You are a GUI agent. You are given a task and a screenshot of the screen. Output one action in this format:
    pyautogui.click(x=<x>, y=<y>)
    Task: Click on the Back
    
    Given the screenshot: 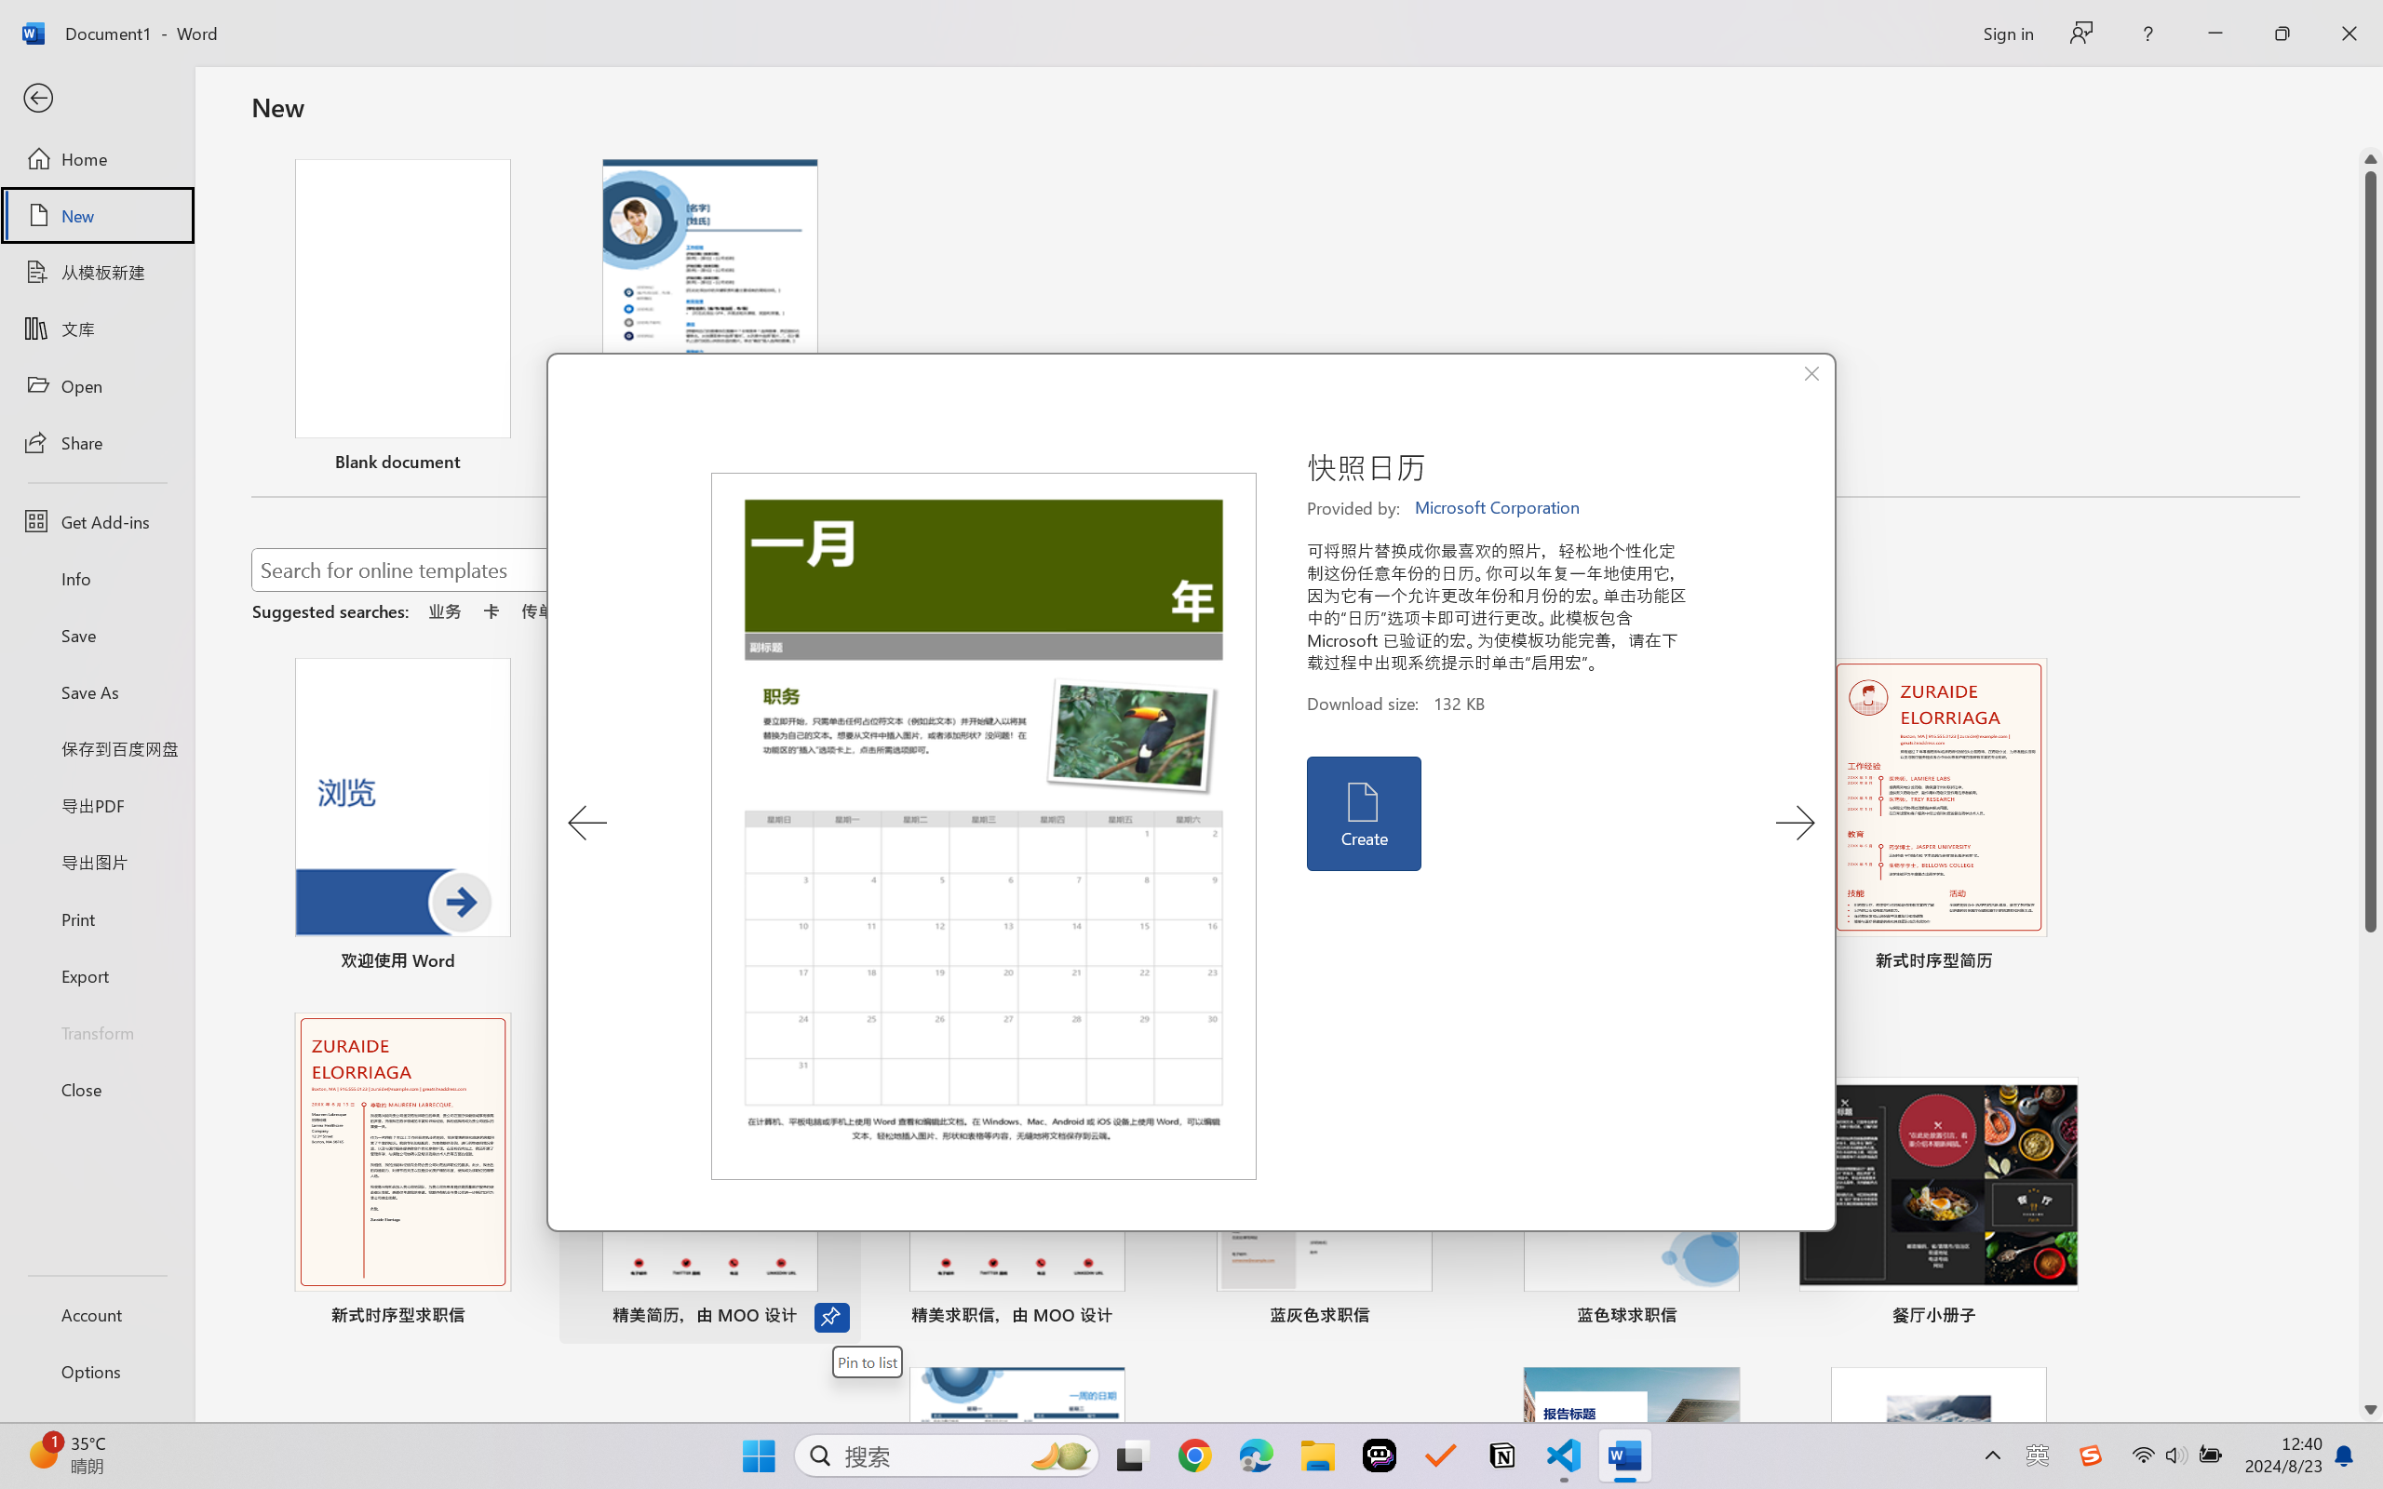 What is the action you would take?
    pyautogui.click(x=97, y=99)
    